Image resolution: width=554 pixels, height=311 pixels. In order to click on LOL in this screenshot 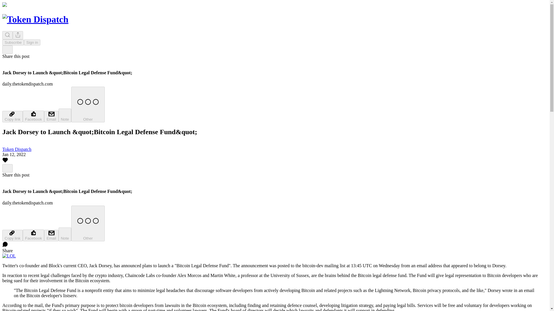, I will do `click(9, 256)`.